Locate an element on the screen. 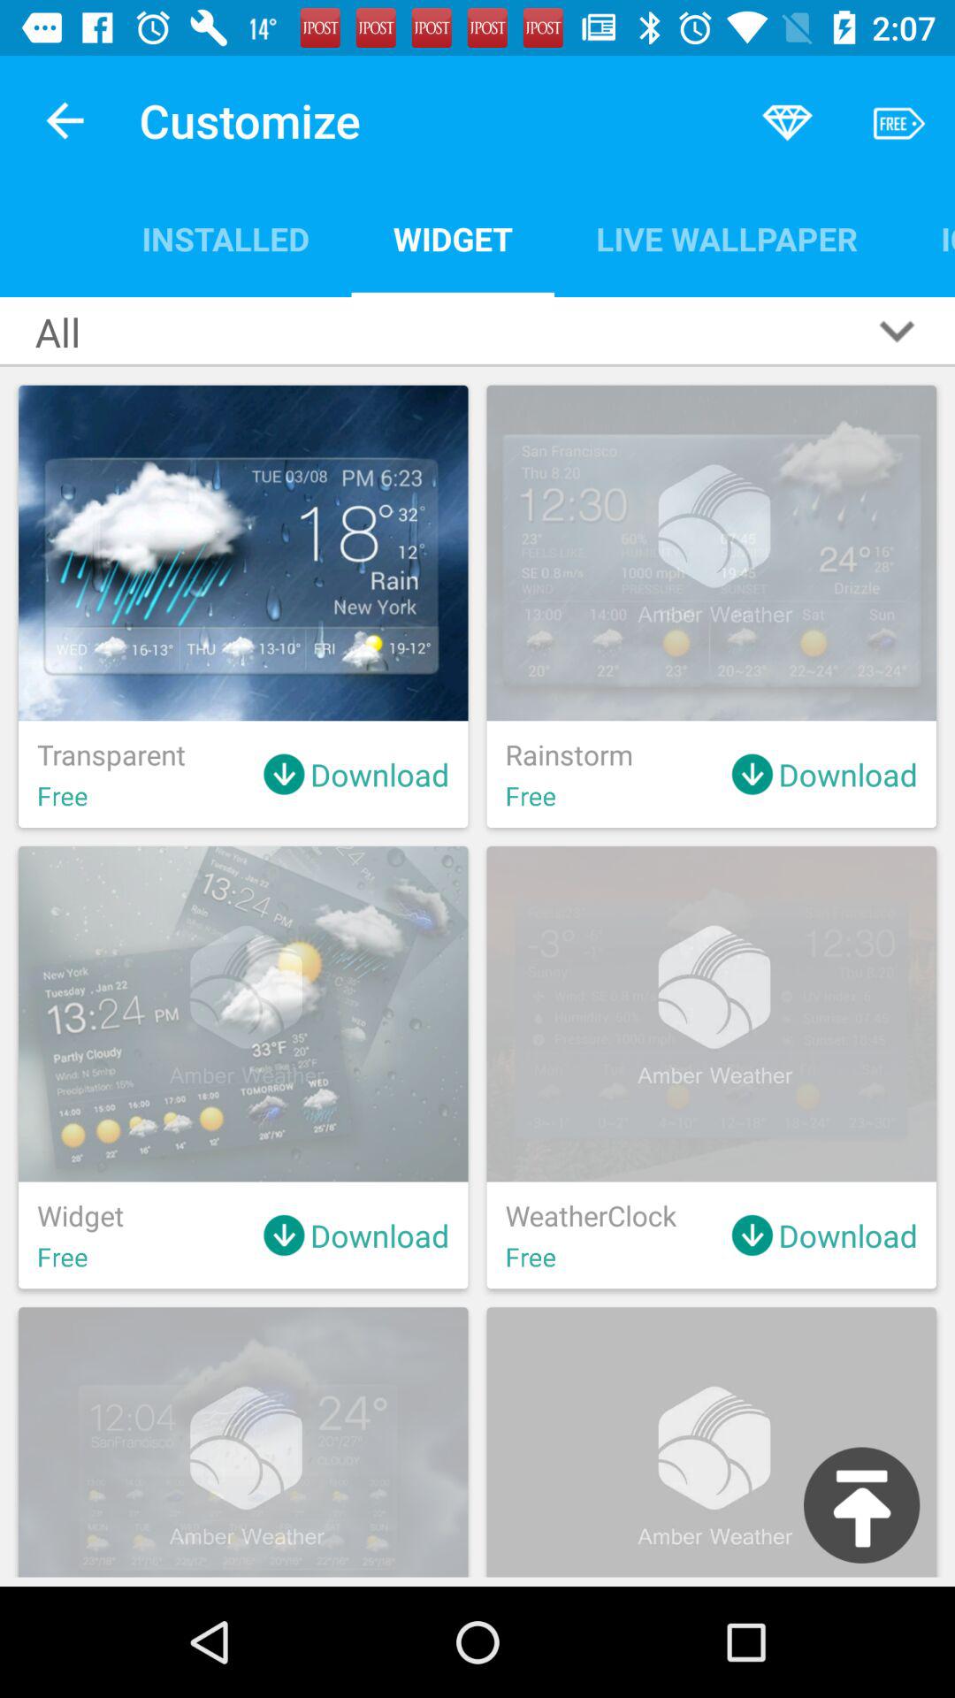 The width and height of the screenshot is (955, 1698). launch icon next to the all item is located at coordinates (225, 239).